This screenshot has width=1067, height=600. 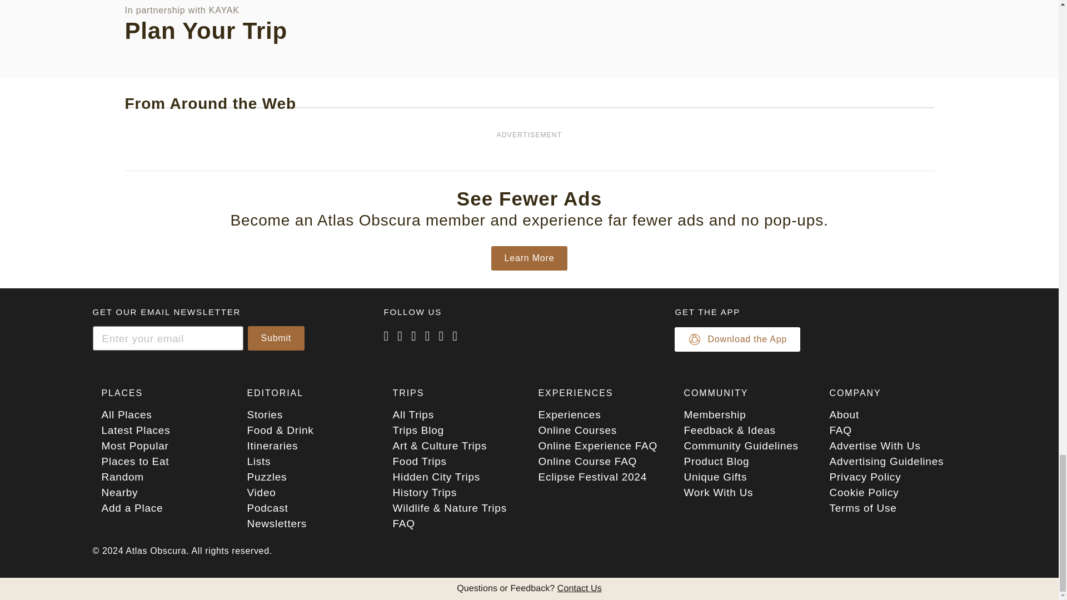 What do you see at coordinates (276, 338) in the screenshot?
I see `Submit` at bounding box center [276, 338].